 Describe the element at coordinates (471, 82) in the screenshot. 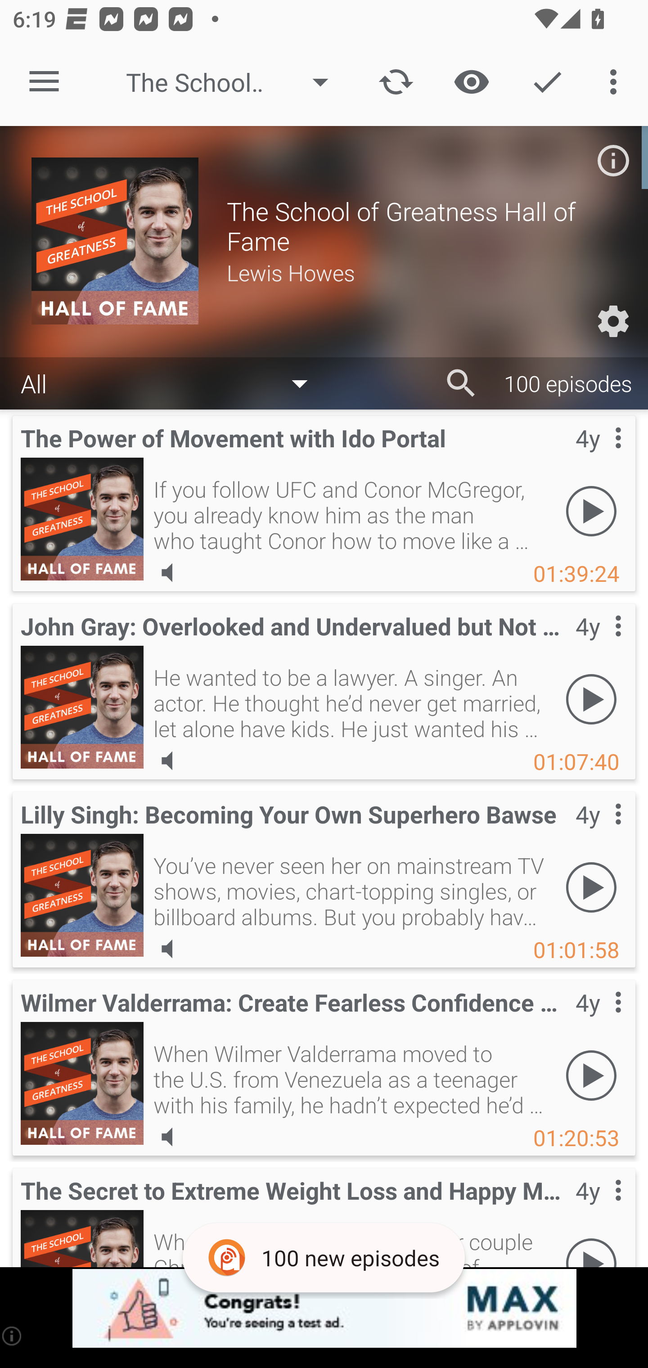

I see `Show / Hide played content` at that location.